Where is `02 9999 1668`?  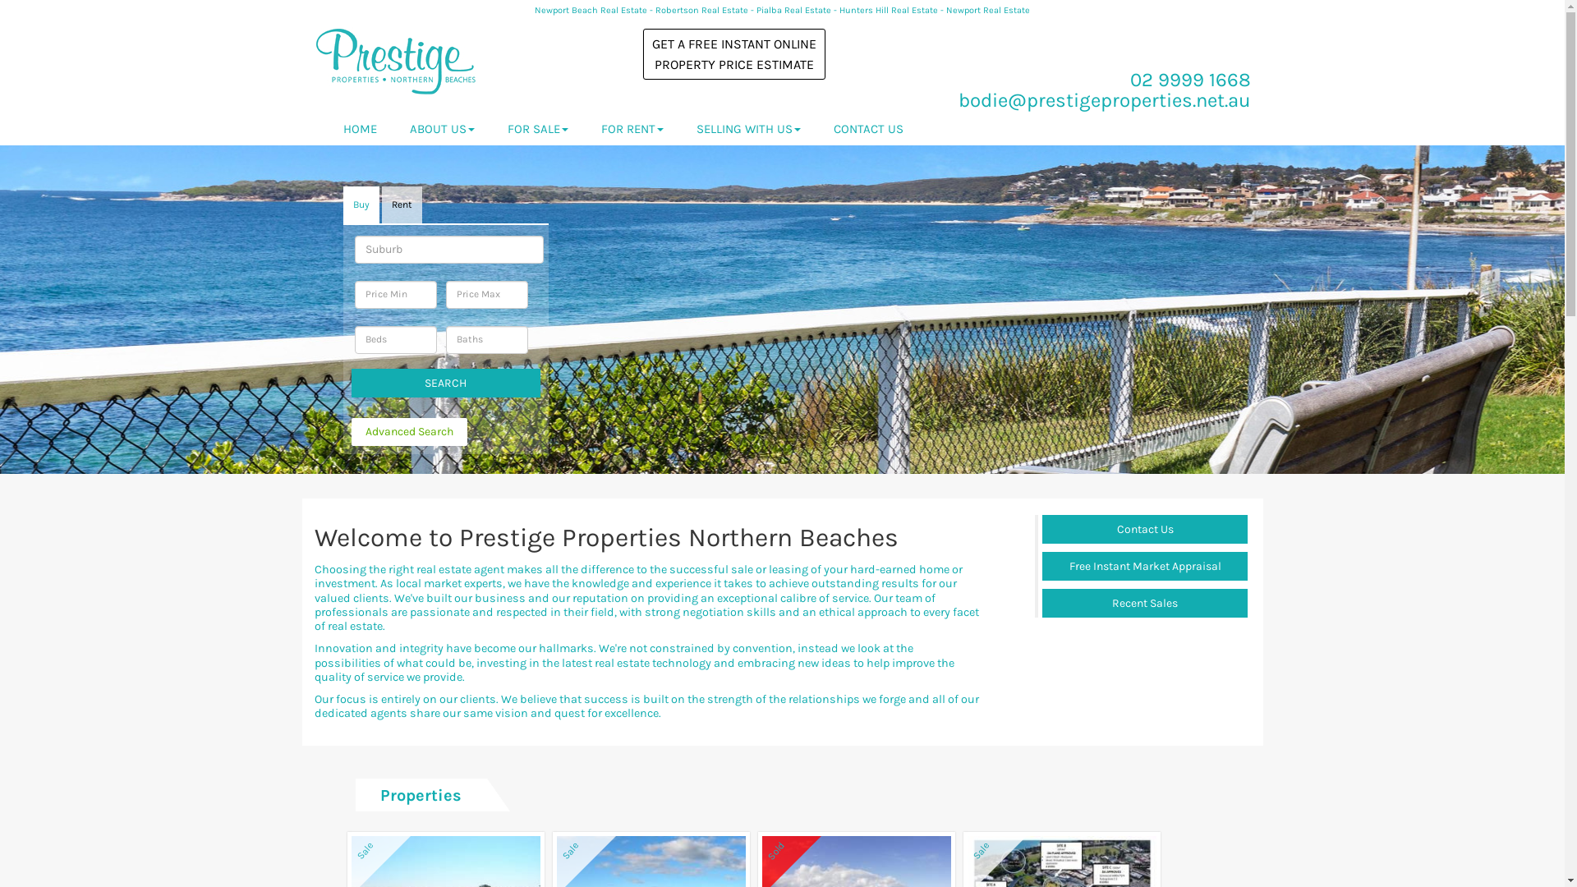 02 9999 1668 is located at coordinates (1191, 80).